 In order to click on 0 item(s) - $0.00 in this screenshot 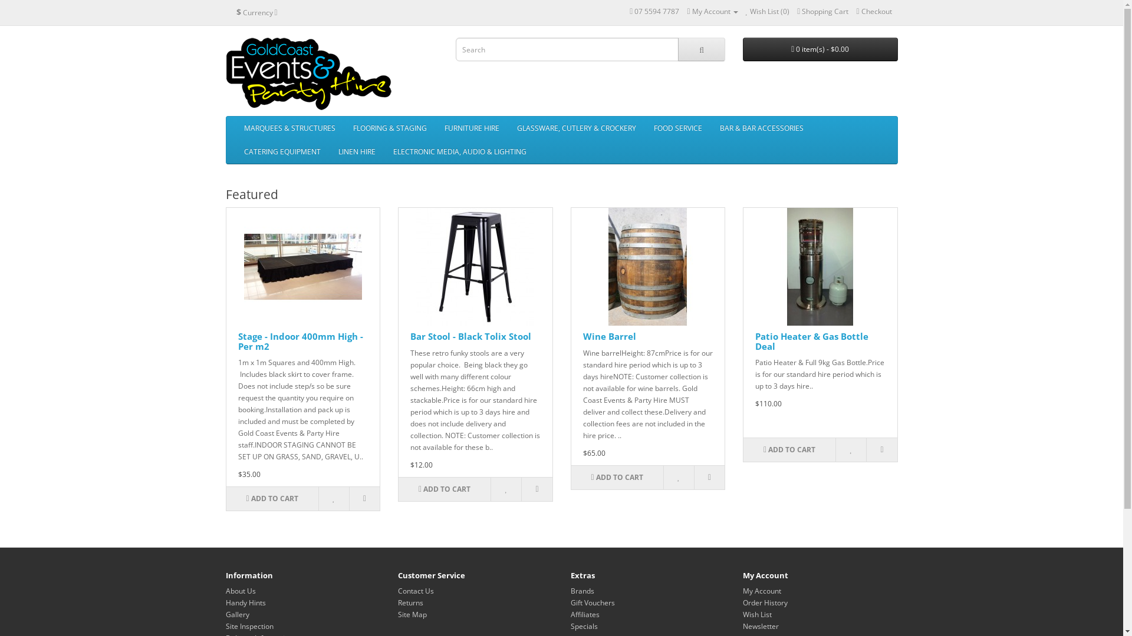, I will do `click(821, 49)`.